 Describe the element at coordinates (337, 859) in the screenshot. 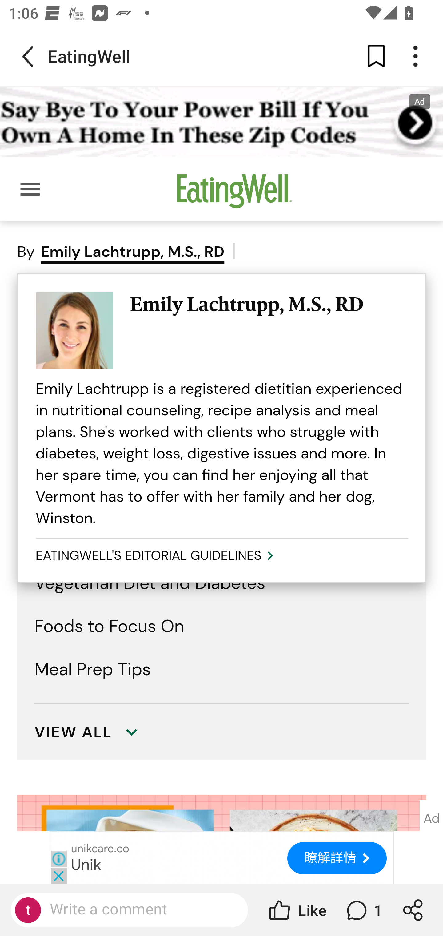

I see `瞭解詳情` at that location.